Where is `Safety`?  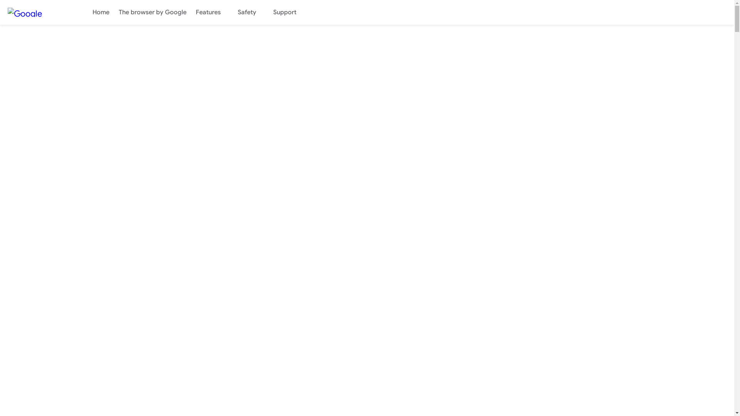
Safety is located at coordinates (251, 12).